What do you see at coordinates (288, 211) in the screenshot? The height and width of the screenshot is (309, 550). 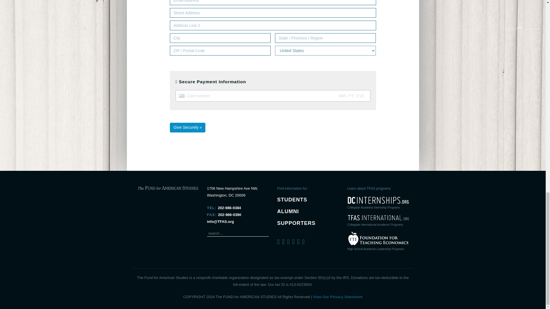 I see `ALUMNI` at bounding box center [288, 211].